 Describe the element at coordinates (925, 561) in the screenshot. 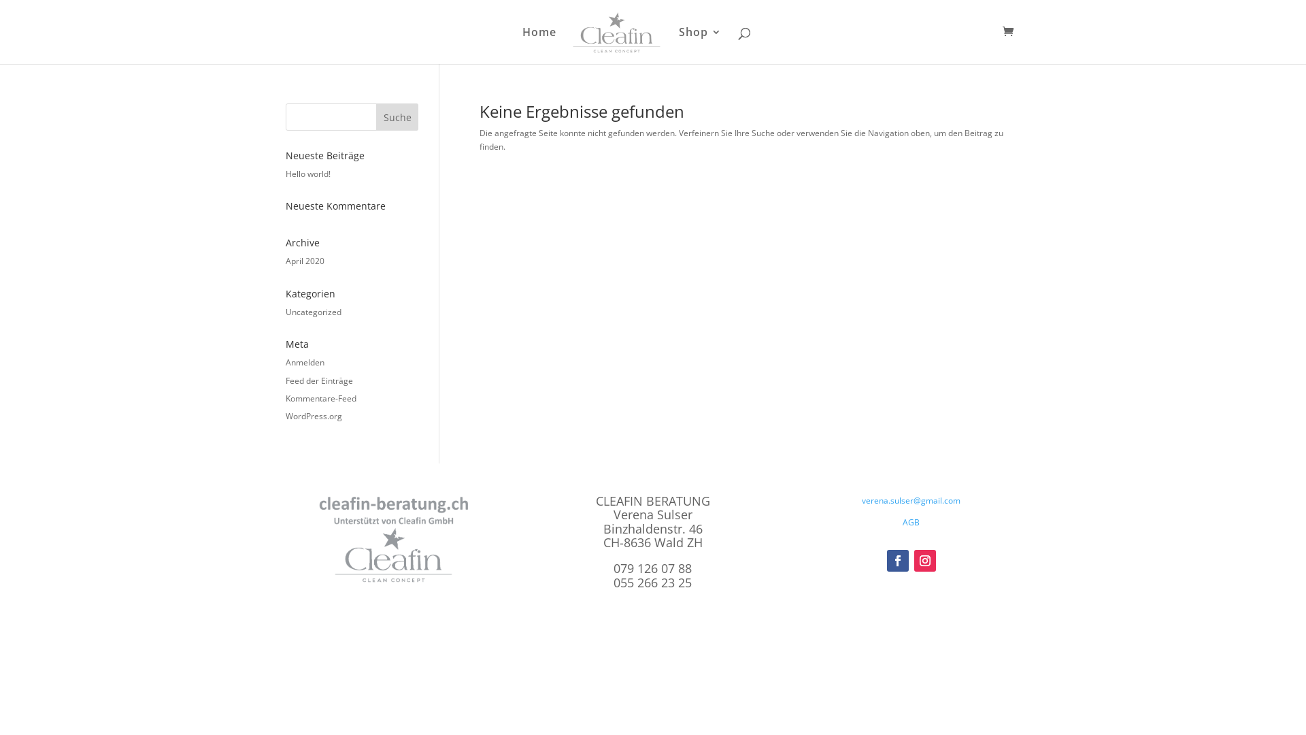

I see `Folge auf Instagram` at that location.